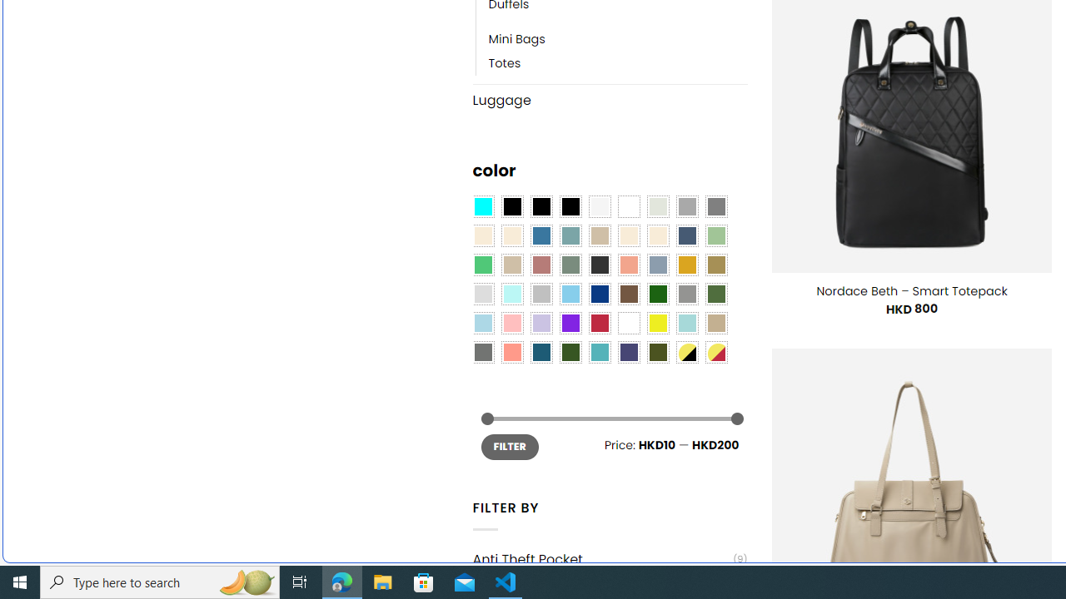  I want to click on Beige, so click(483, 235).